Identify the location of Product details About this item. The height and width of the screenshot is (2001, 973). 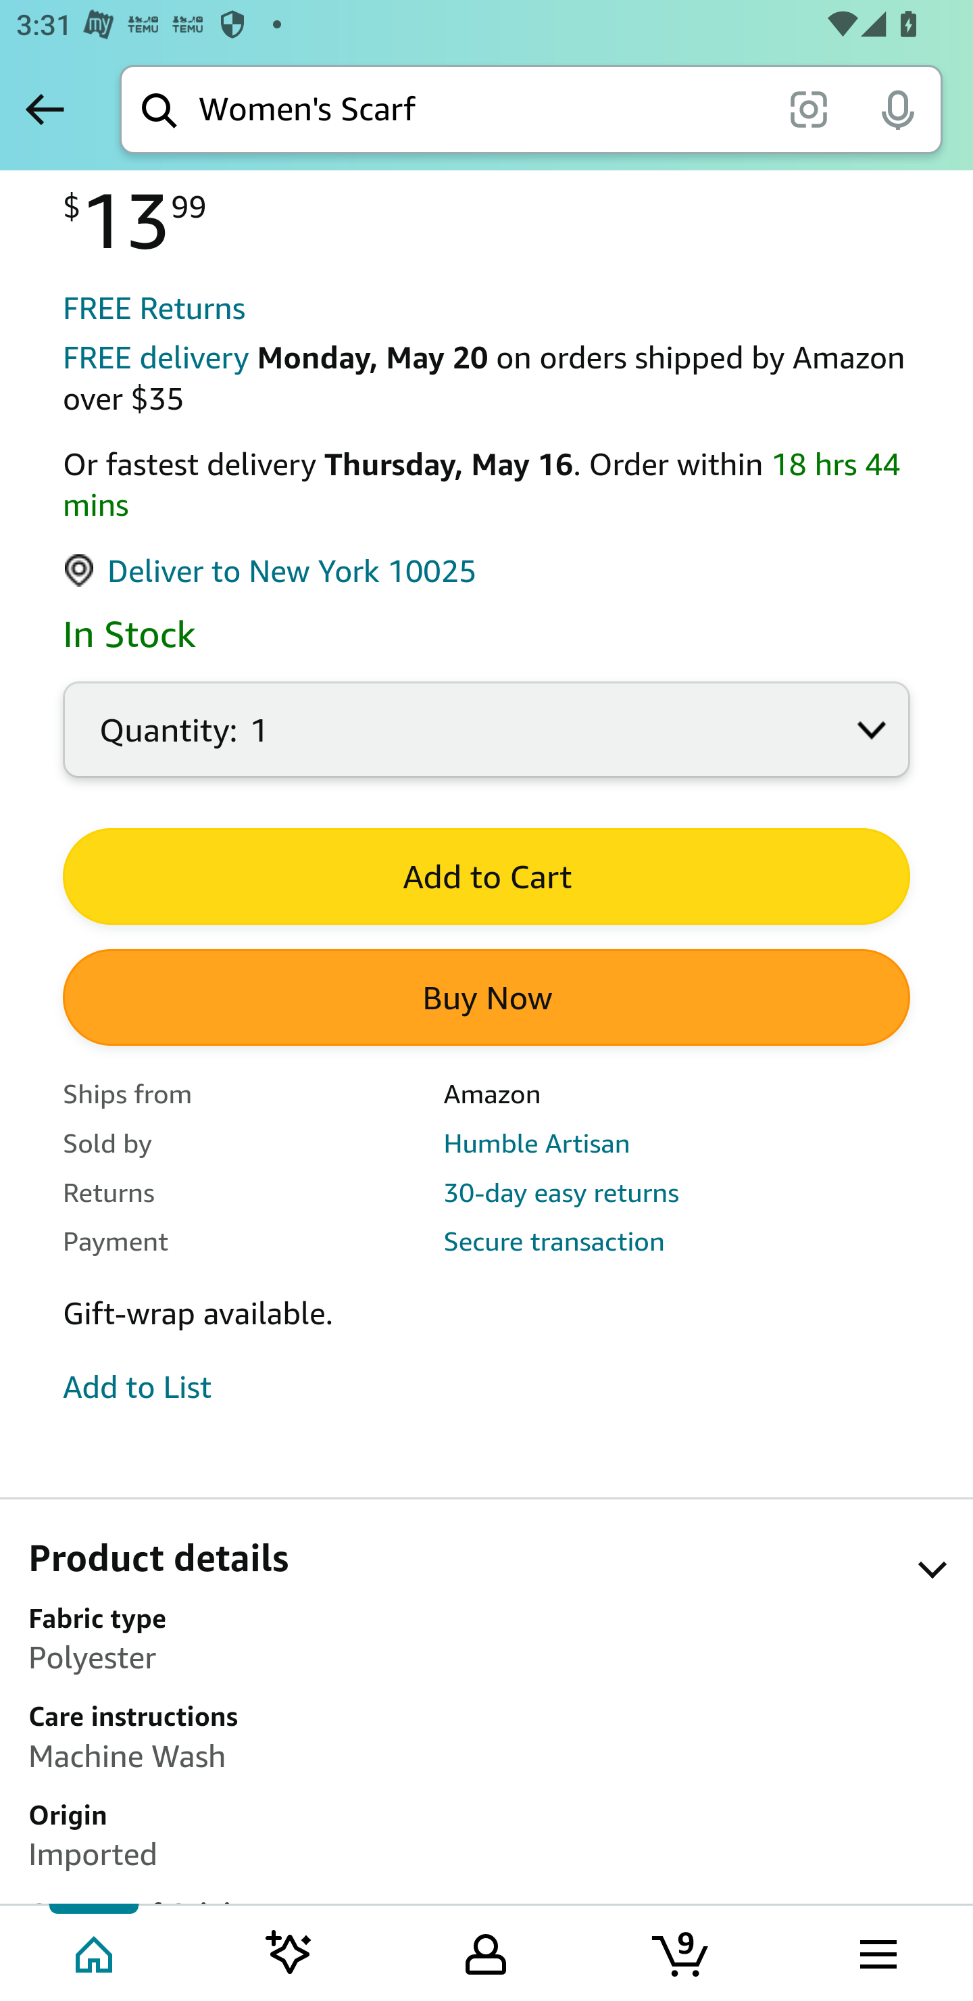
(500, 1567).